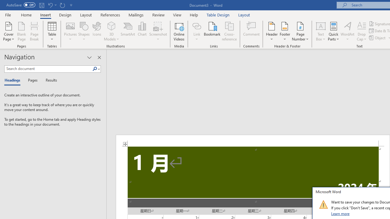 The width and height of the screenshot is (390, 219). Describe the element at coordinates (112, 31) in the screenshot. I see `3D Models` at that location.